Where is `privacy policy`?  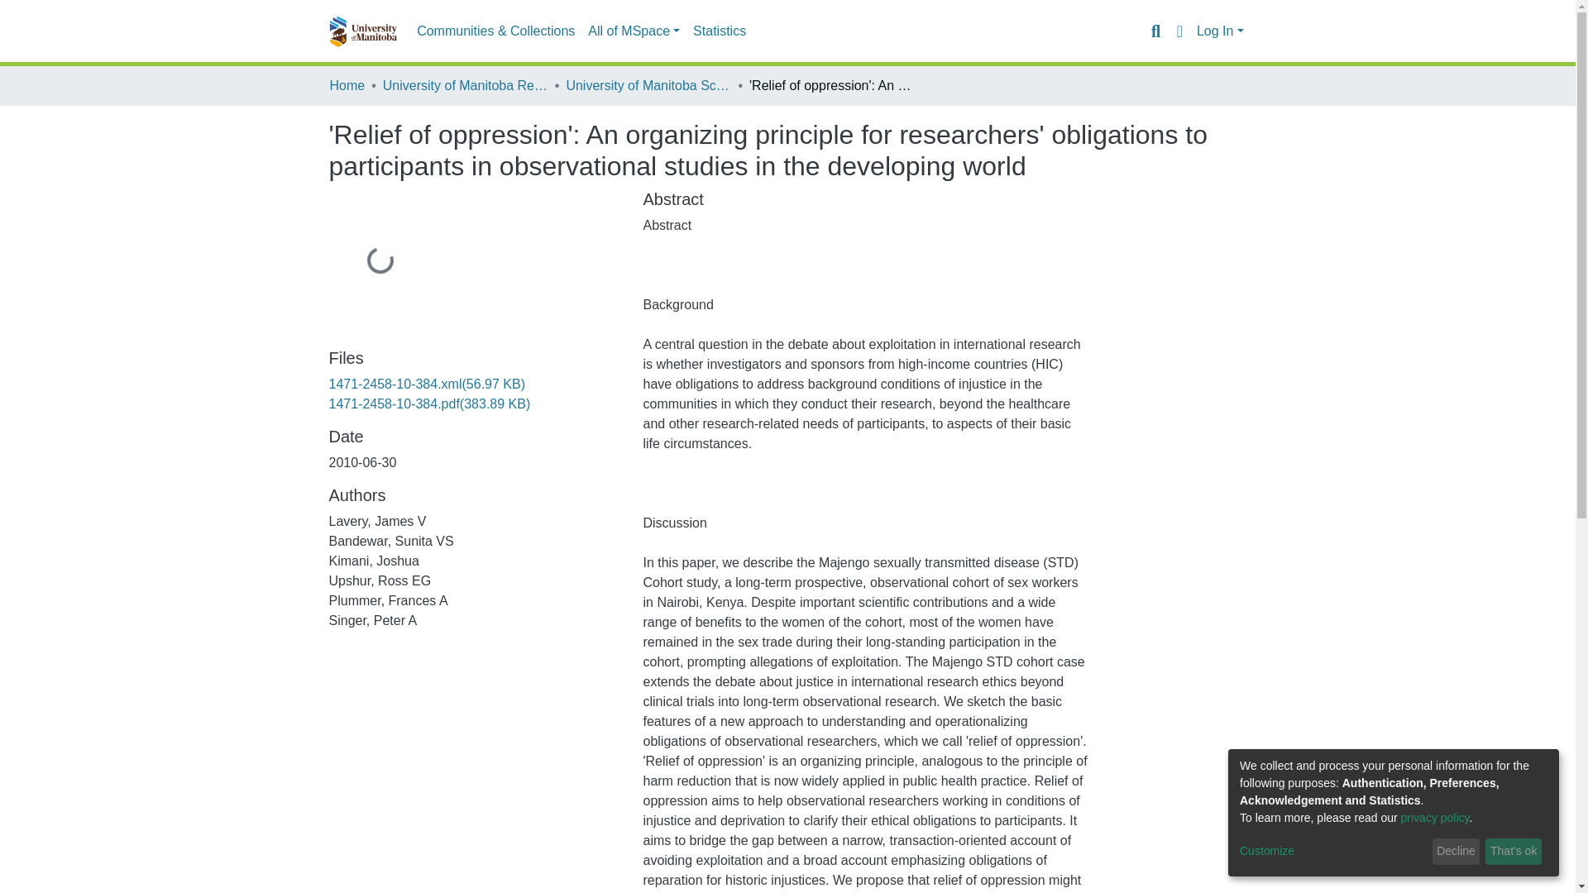 privacy policy is located at coordinates (1435, 817).